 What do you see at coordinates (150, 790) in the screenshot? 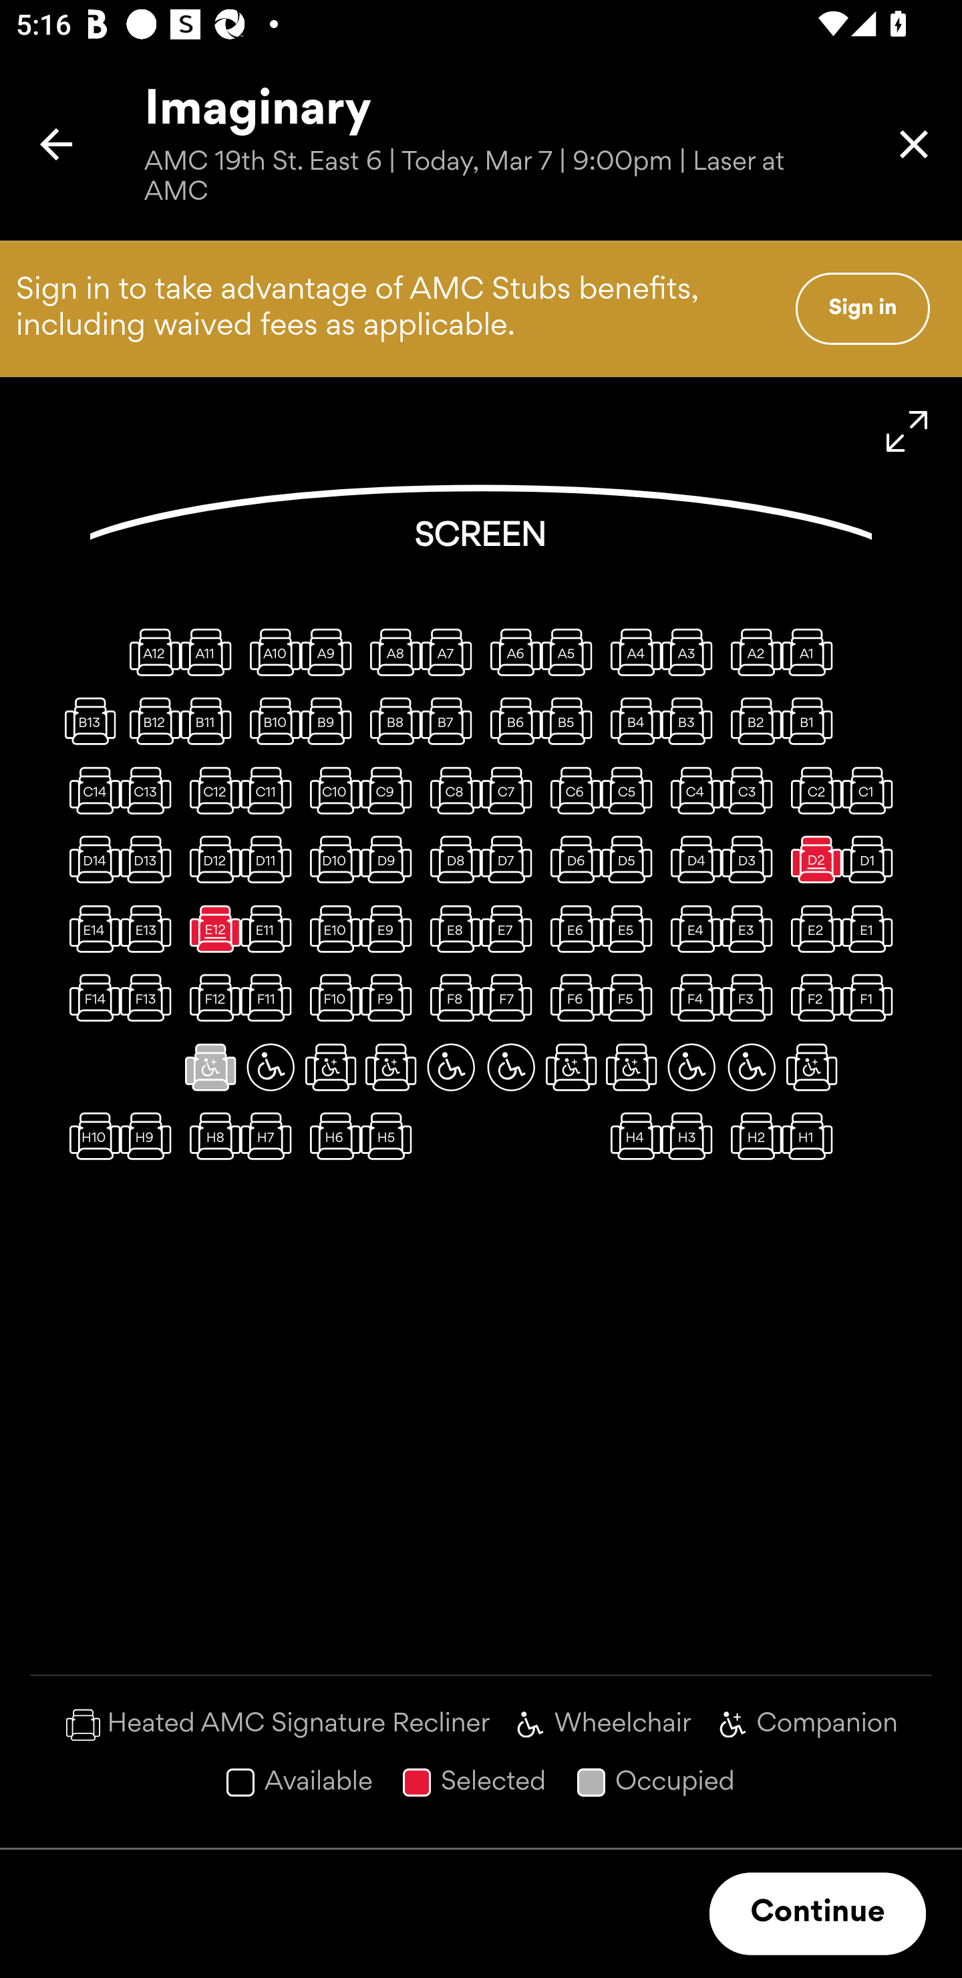
I see `C13, Regular seat, available` at bounding box center [150, 790].